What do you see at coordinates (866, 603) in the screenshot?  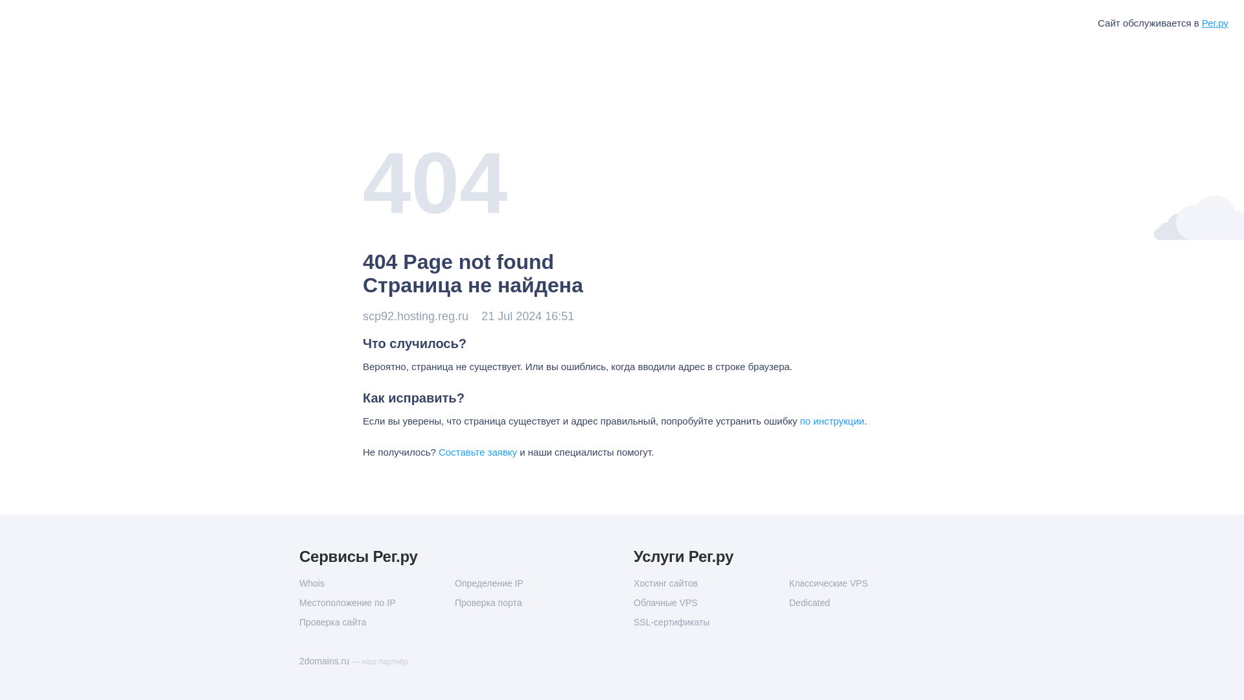 I see `Dedicated` at bounding box center [866, 603].